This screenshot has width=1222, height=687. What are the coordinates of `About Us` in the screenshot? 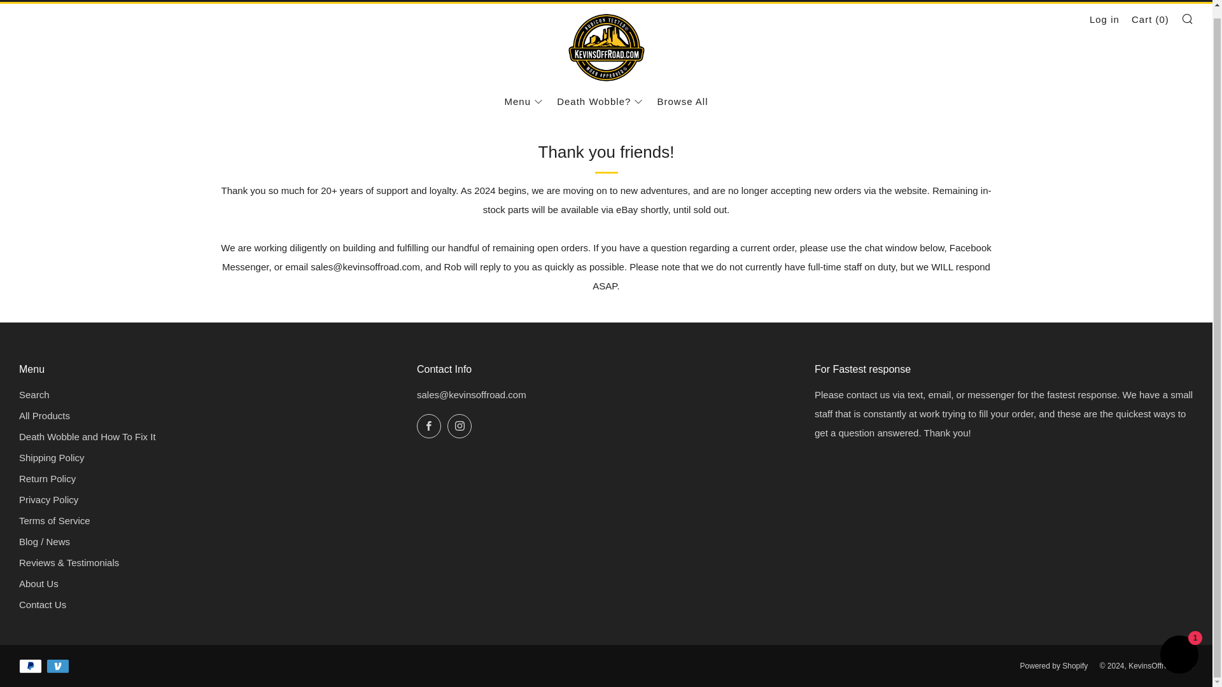 It's located at (39, 583).